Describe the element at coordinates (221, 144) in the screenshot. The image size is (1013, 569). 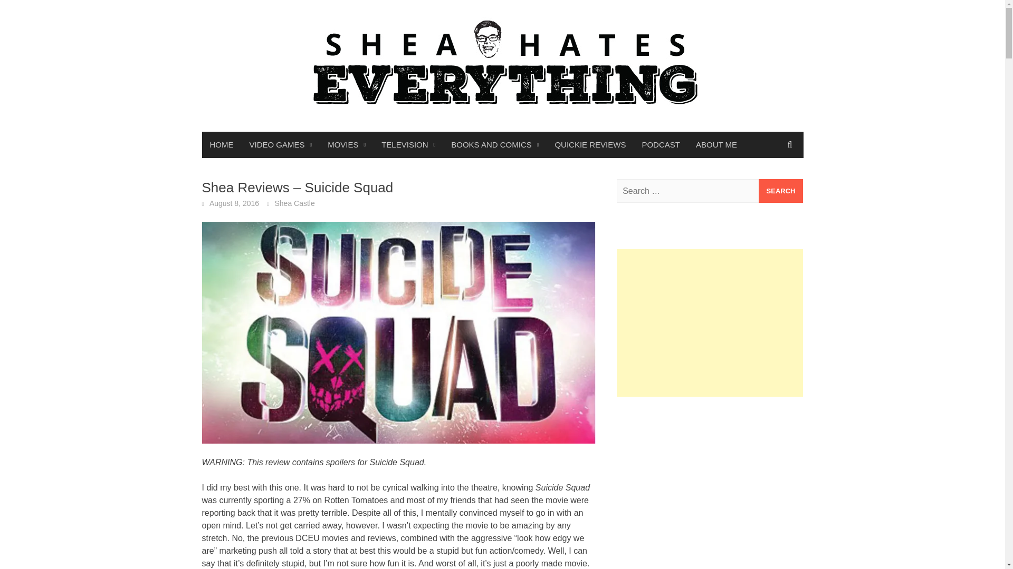
I see `HOME` at that location.